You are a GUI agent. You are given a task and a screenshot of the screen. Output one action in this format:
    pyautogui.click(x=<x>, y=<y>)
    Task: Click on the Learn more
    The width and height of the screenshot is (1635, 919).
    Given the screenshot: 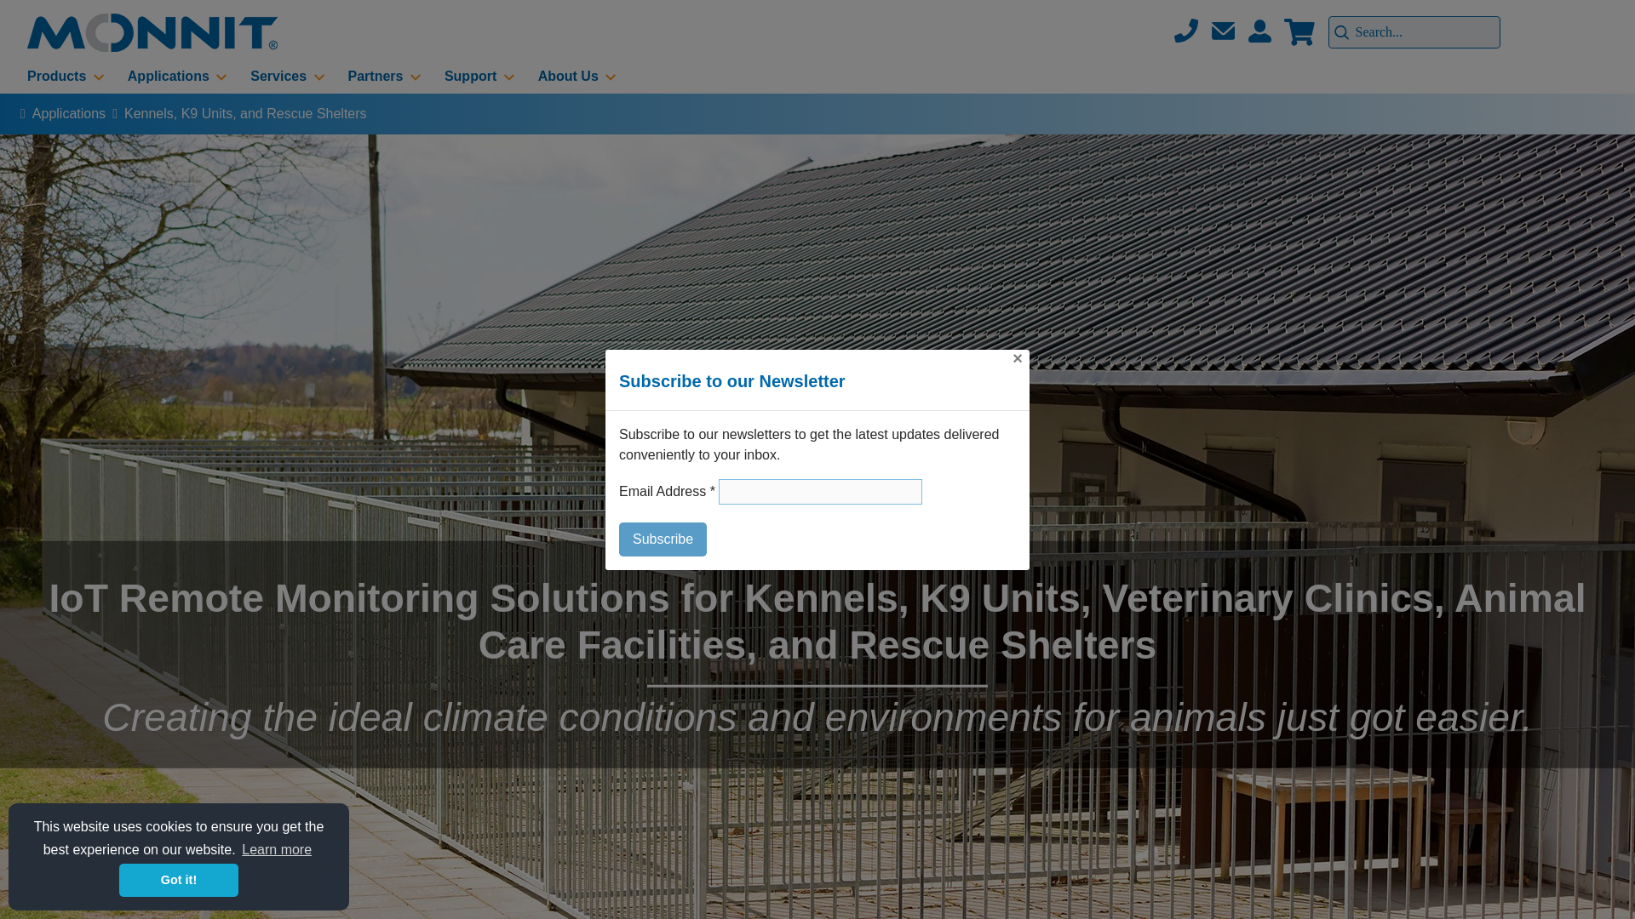 What is the action you would take?
    pyautogui.click(x=276, y=849)
    